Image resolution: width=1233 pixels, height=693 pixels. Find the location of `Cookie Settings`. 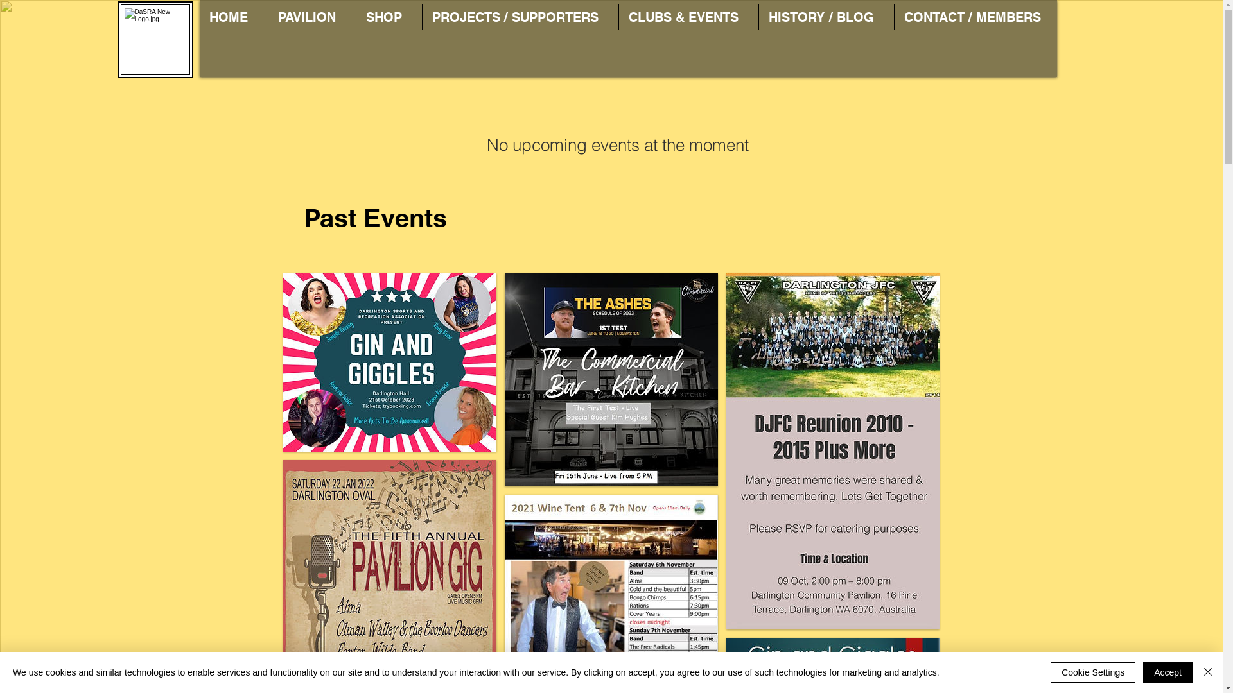

Cookie Settings is located at coordinates (1093, 672).